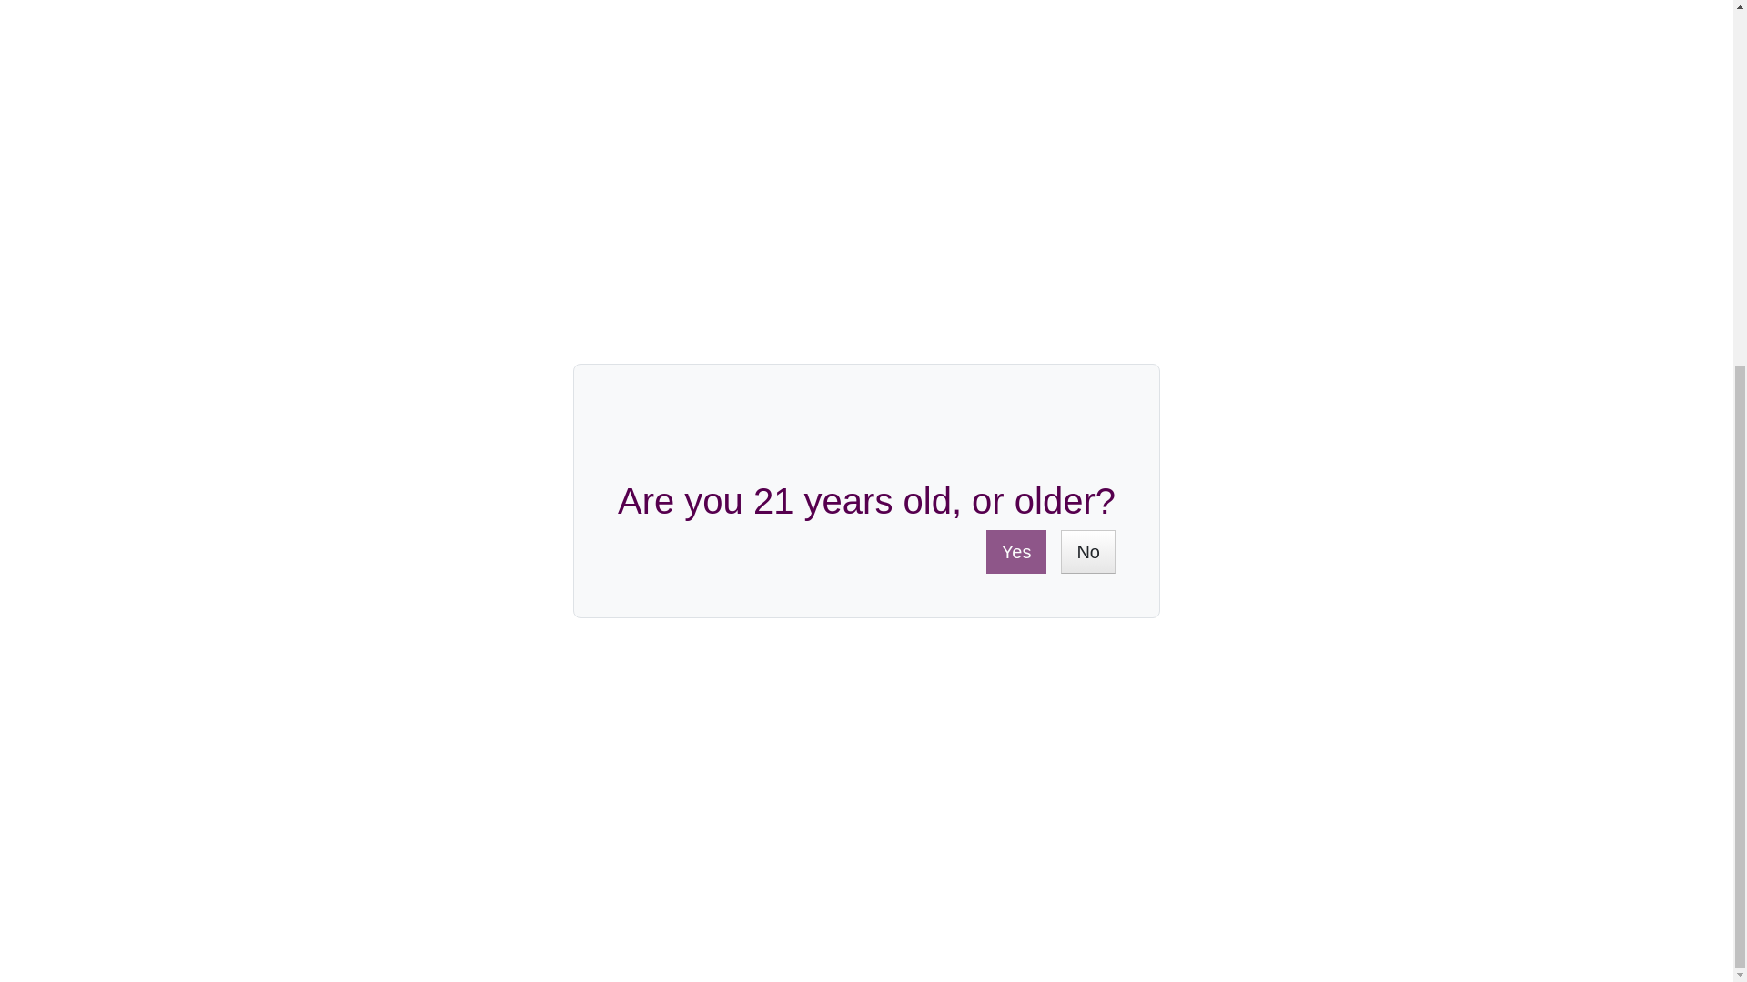 This screenshot has width=1747, height=982. I want to click on Blanco, so click(571, 238).